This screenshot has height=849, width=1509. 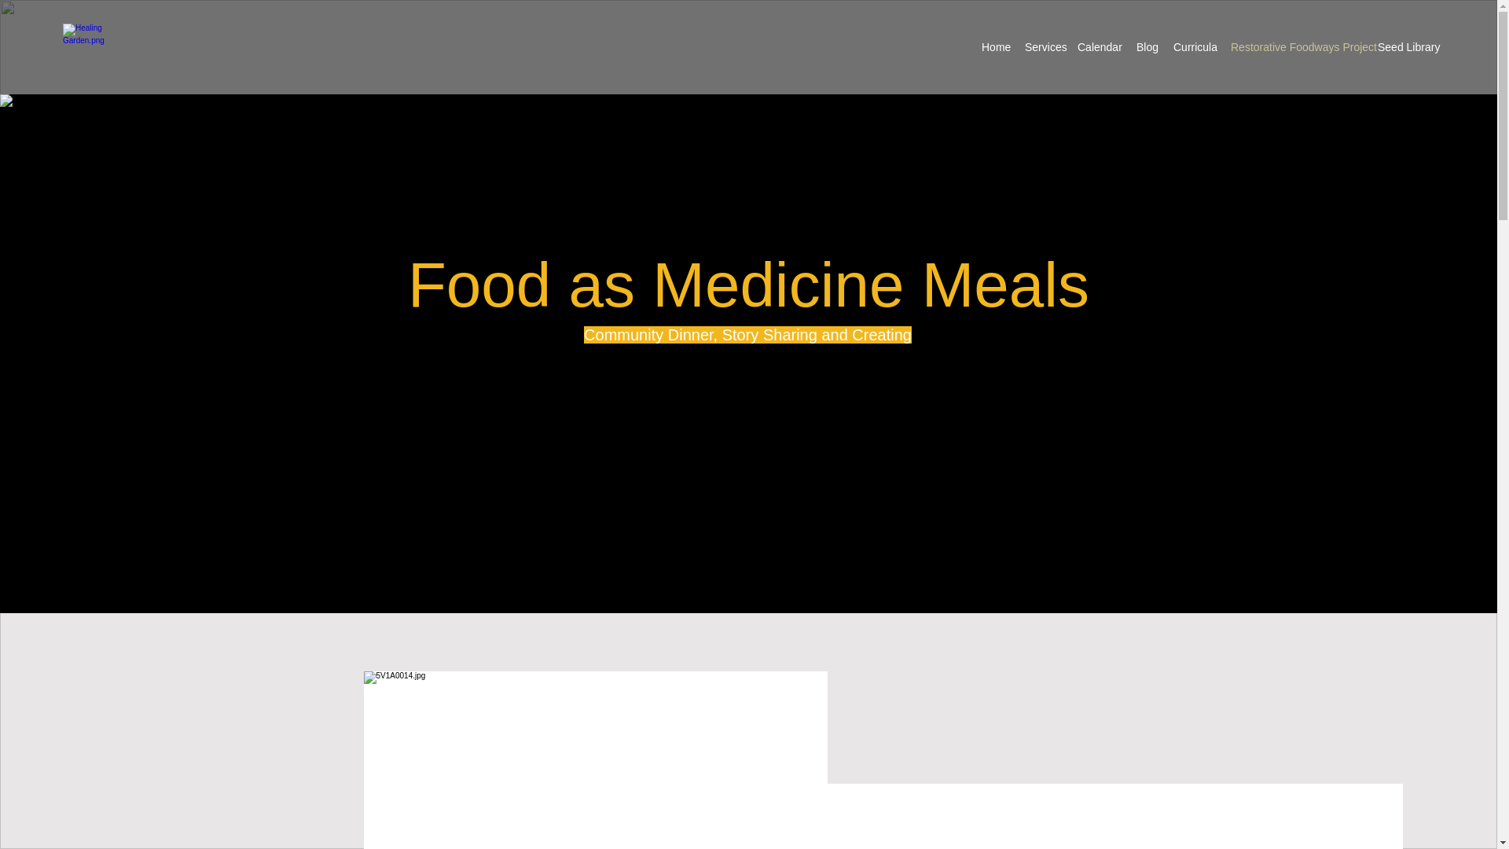 I want to click on Services, so click(x=1044, y=47).